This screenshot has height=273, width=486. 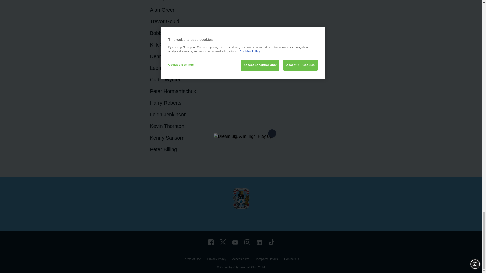 I want to click on Accessibility, so click(x=240, y=260).